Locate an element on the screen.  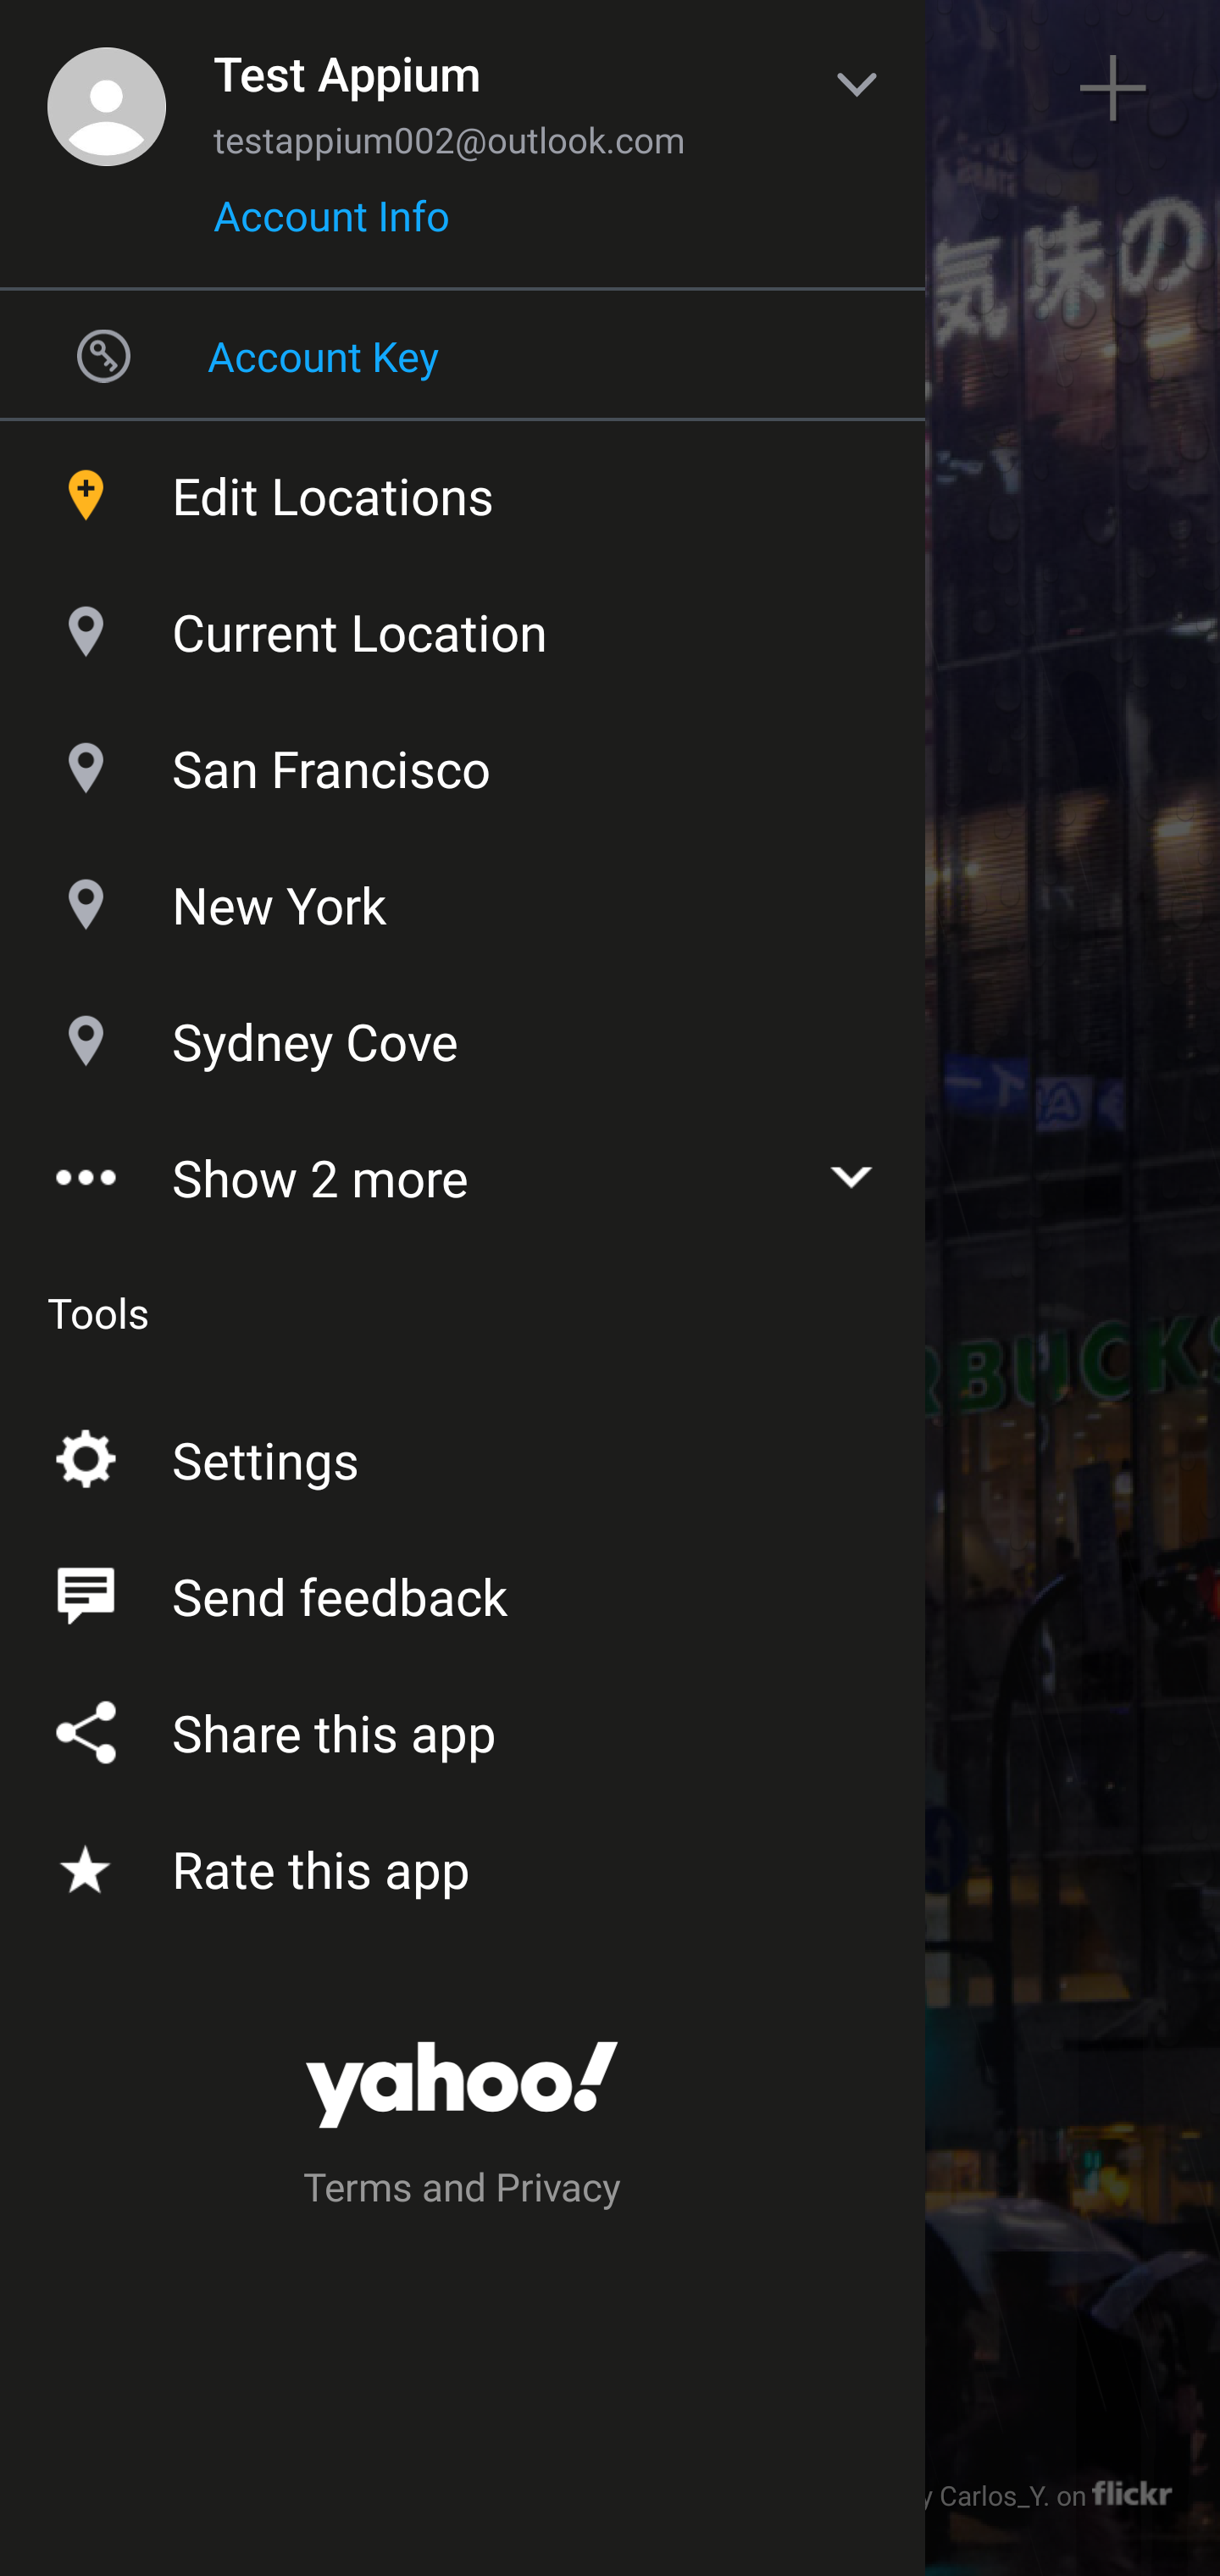
Sydney Cove is located at coordinates (463, 1034).